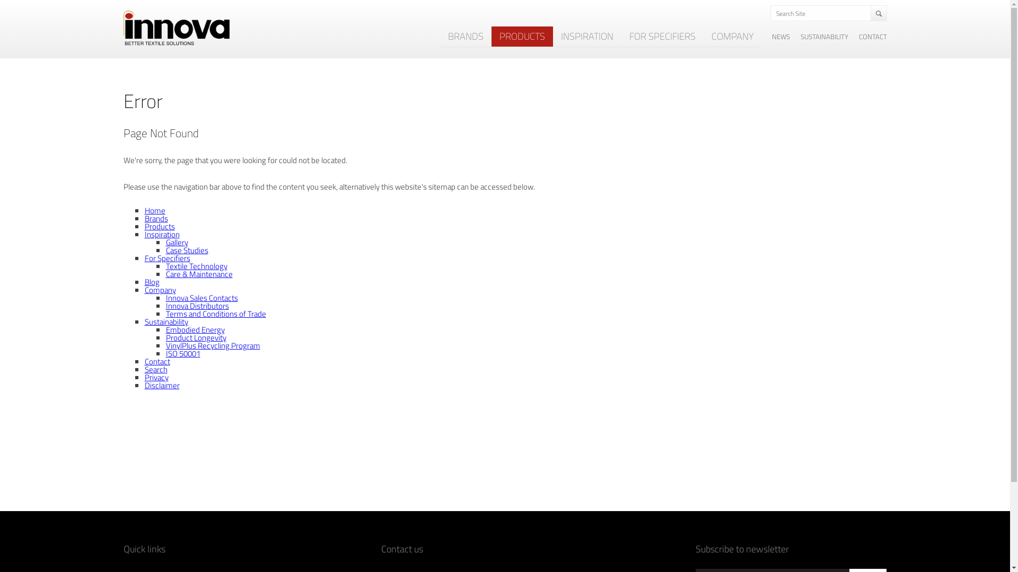 The width and height of the screenshot is (1018, 572). Describe the element at coordinates (156, 377) in the screenshot. I see `Privacy` at that location.